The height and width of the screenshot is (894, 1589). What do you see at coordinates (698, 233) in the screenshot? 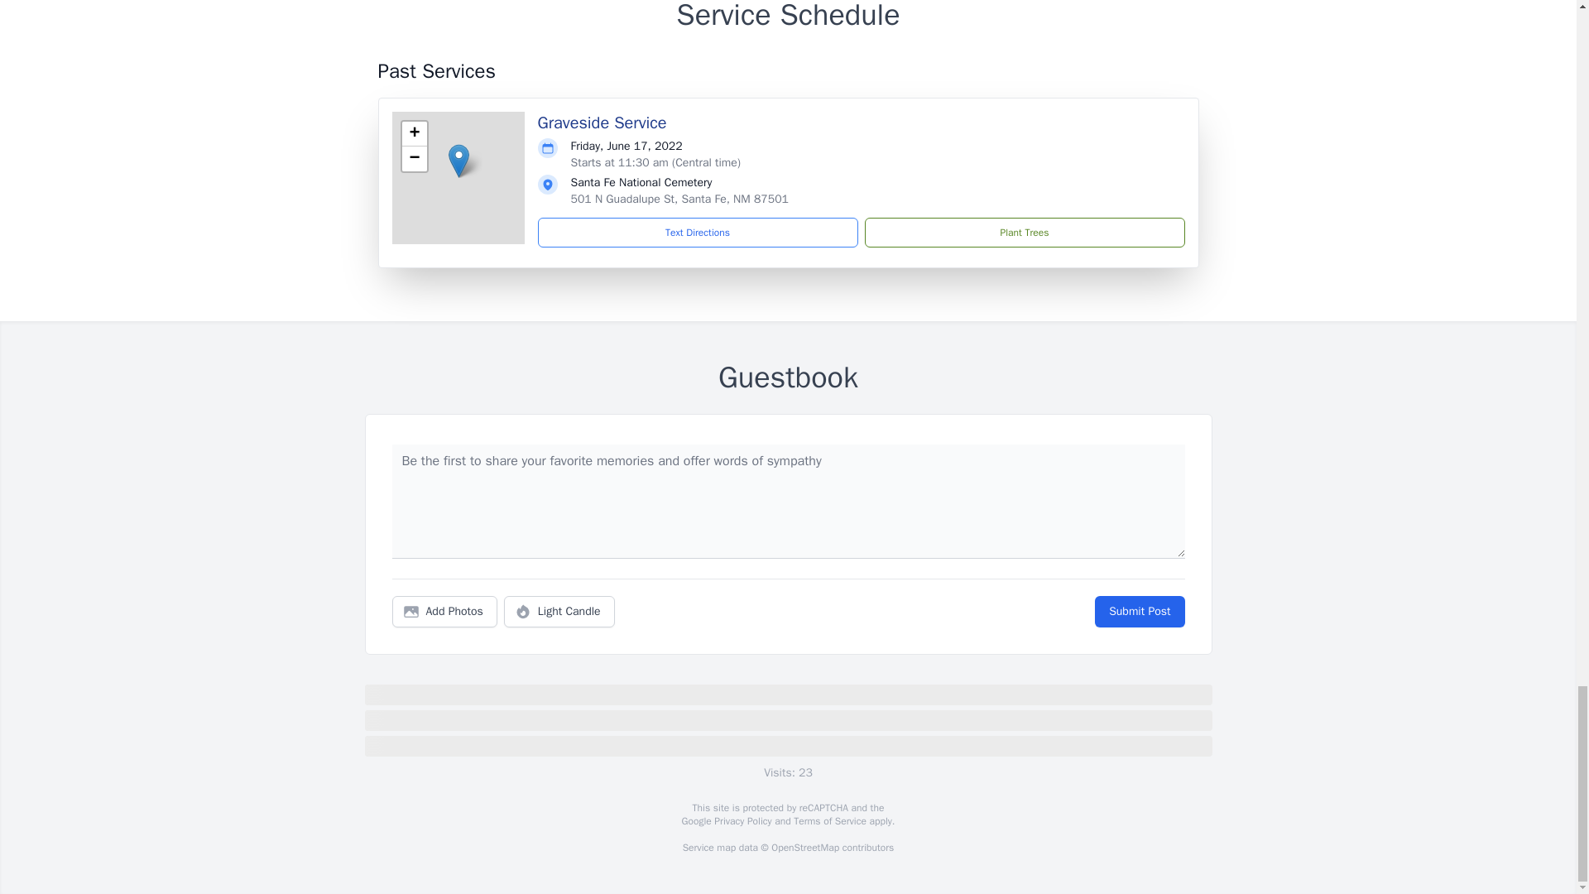
I see `Text Directions` at bounding box center [698, 233].